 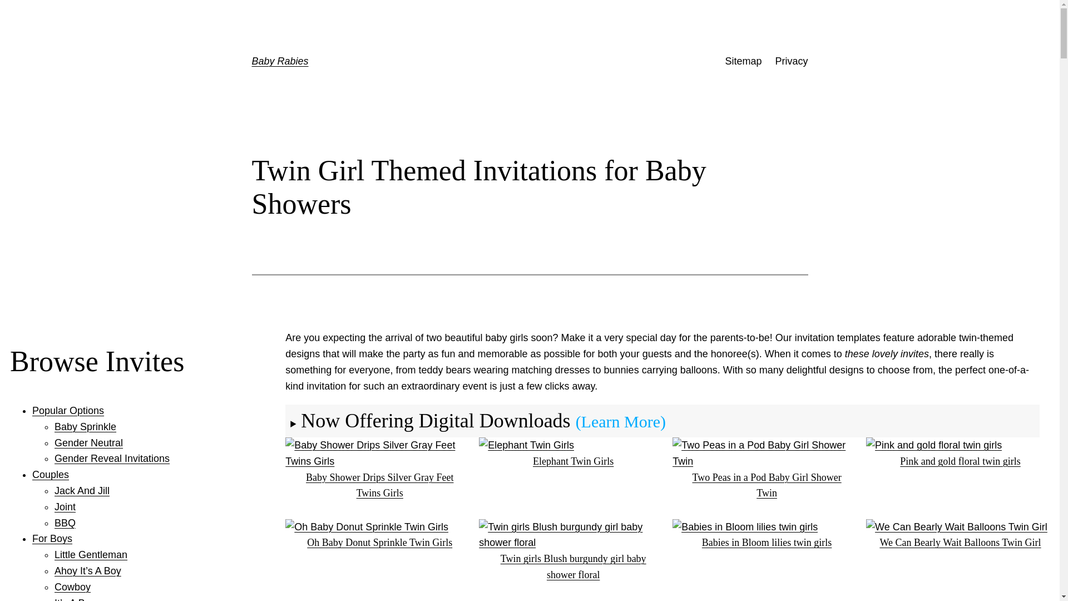 I want to click on Elephant Twin Girls, so click(x=573, y=454).